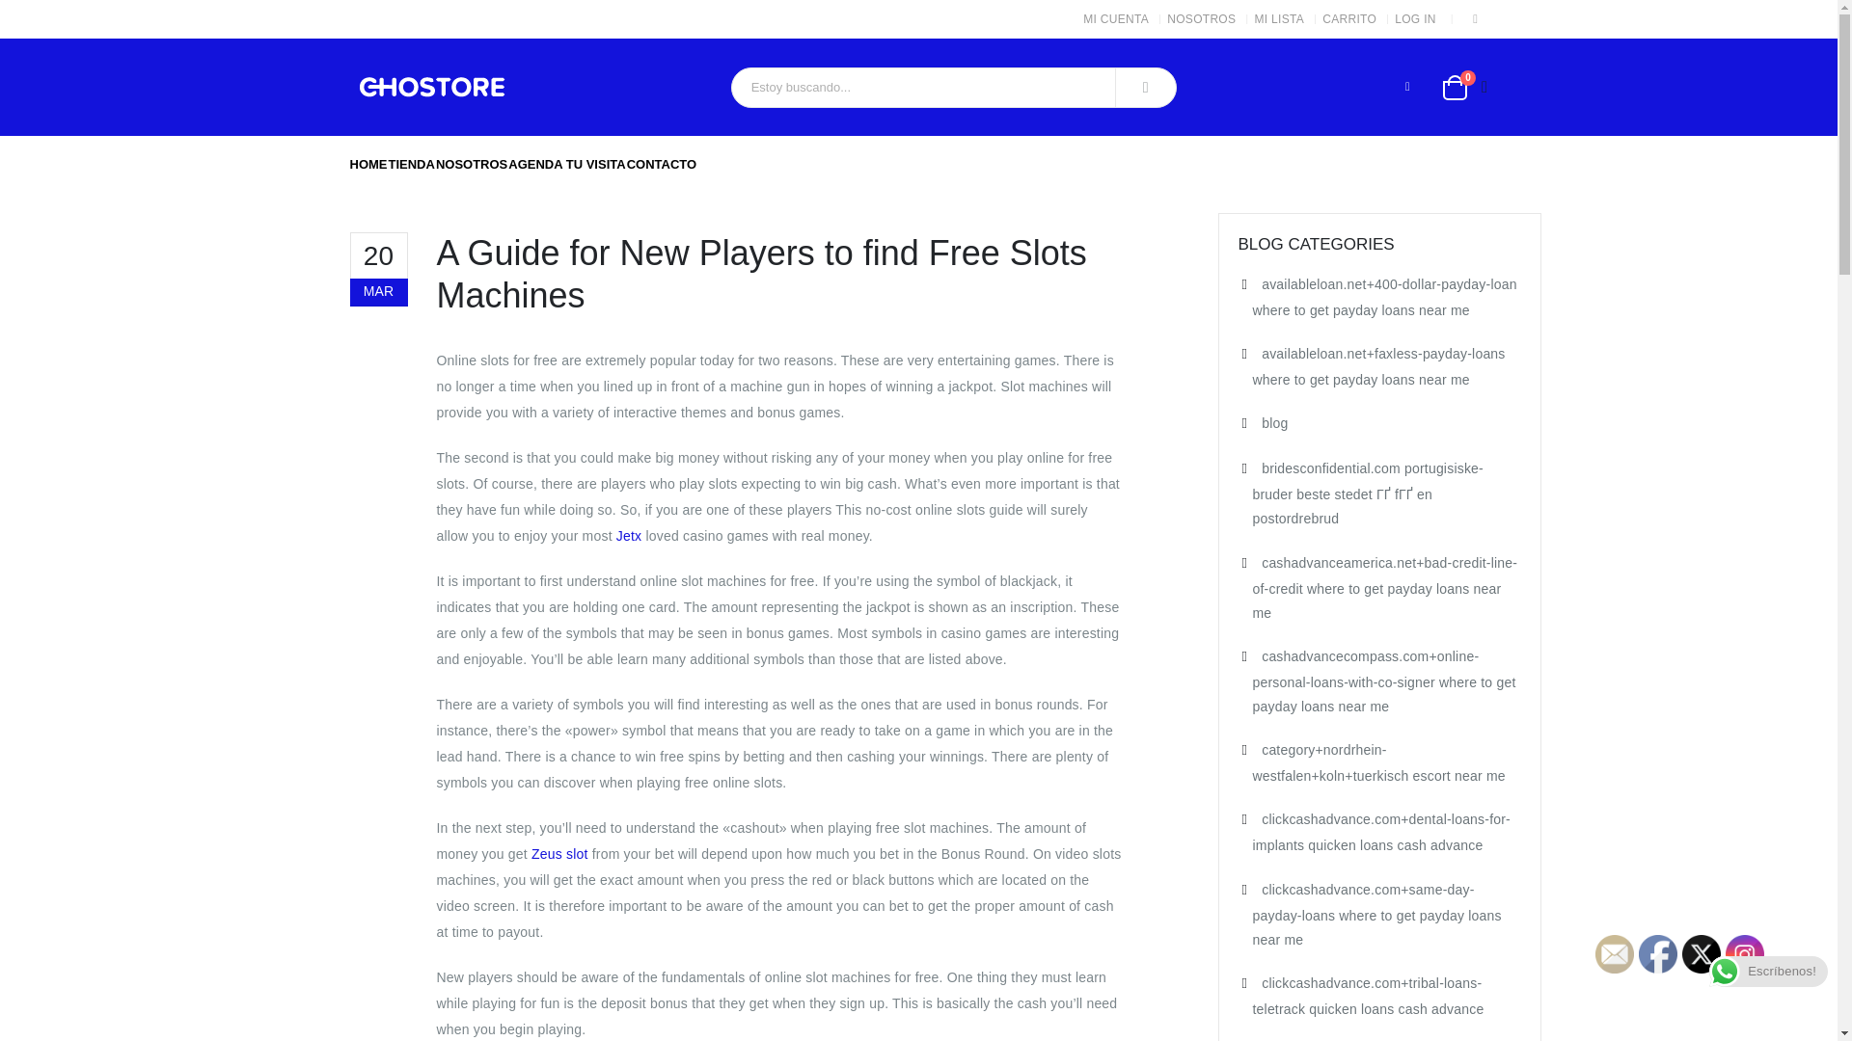  I want to click on CONTACTO, so click(662, 164).